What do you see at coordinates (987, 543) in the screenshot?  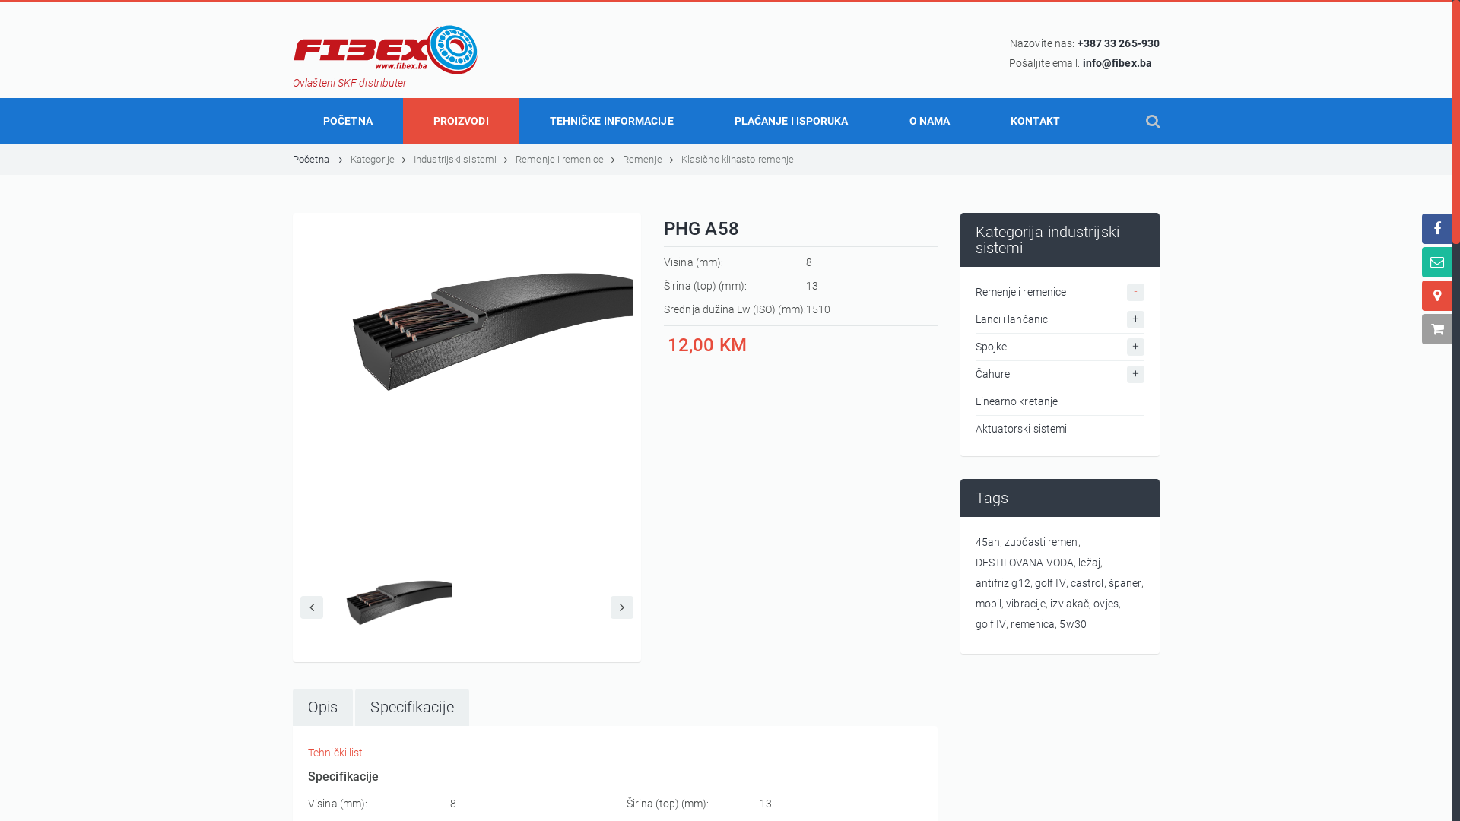 I see `45ah` at bounding box center [987, 543].